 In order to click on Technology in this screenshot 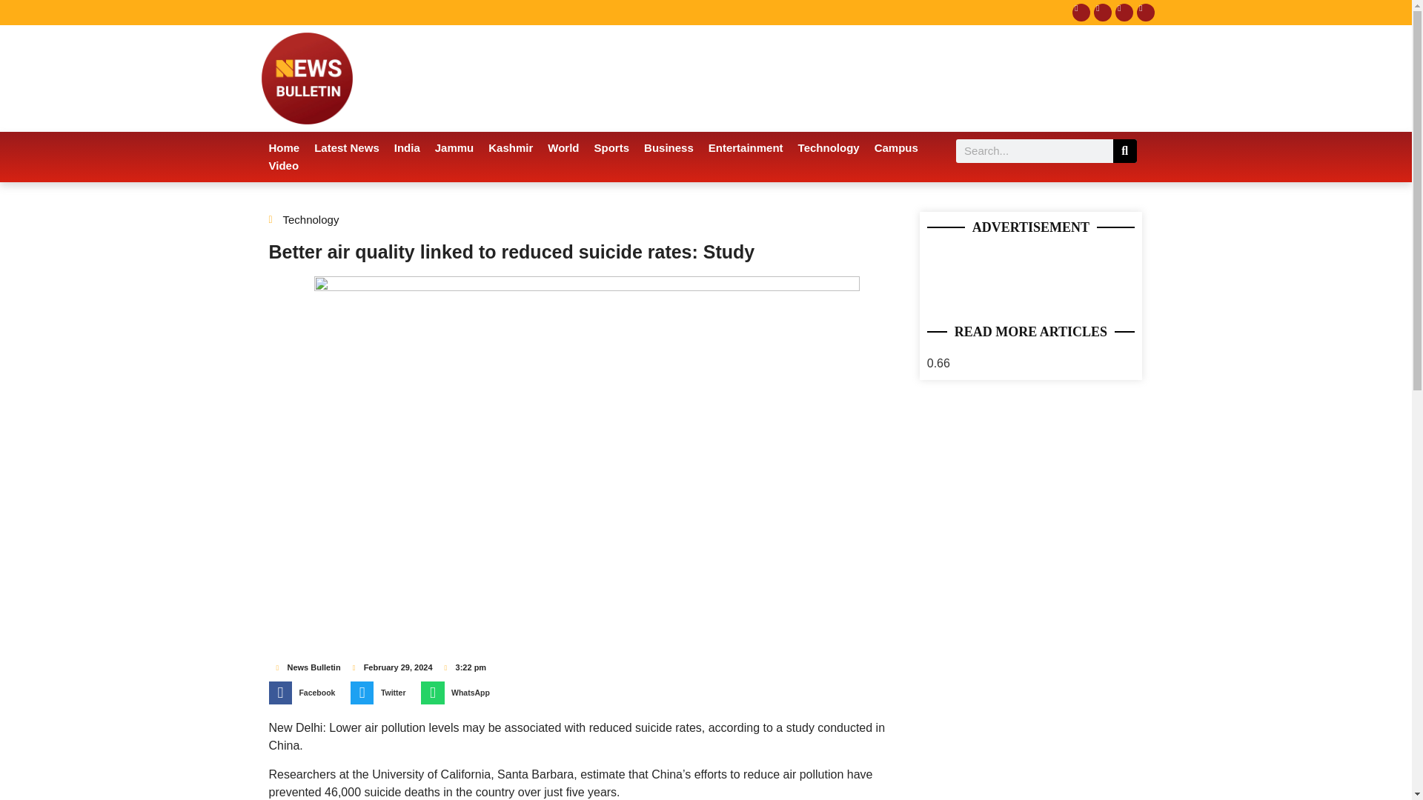, I will do `click(829, 147)`.